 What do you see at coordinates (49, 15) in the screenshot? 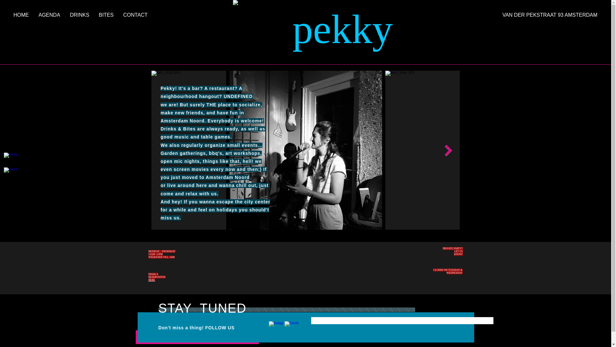
I see `AGENDA` at bounding box center [49, 15].